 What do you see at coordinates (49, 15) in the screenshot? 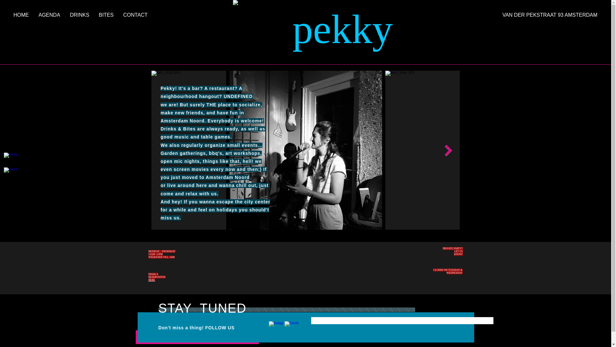
I see `AGENDA` at bounding box center [49, 15].